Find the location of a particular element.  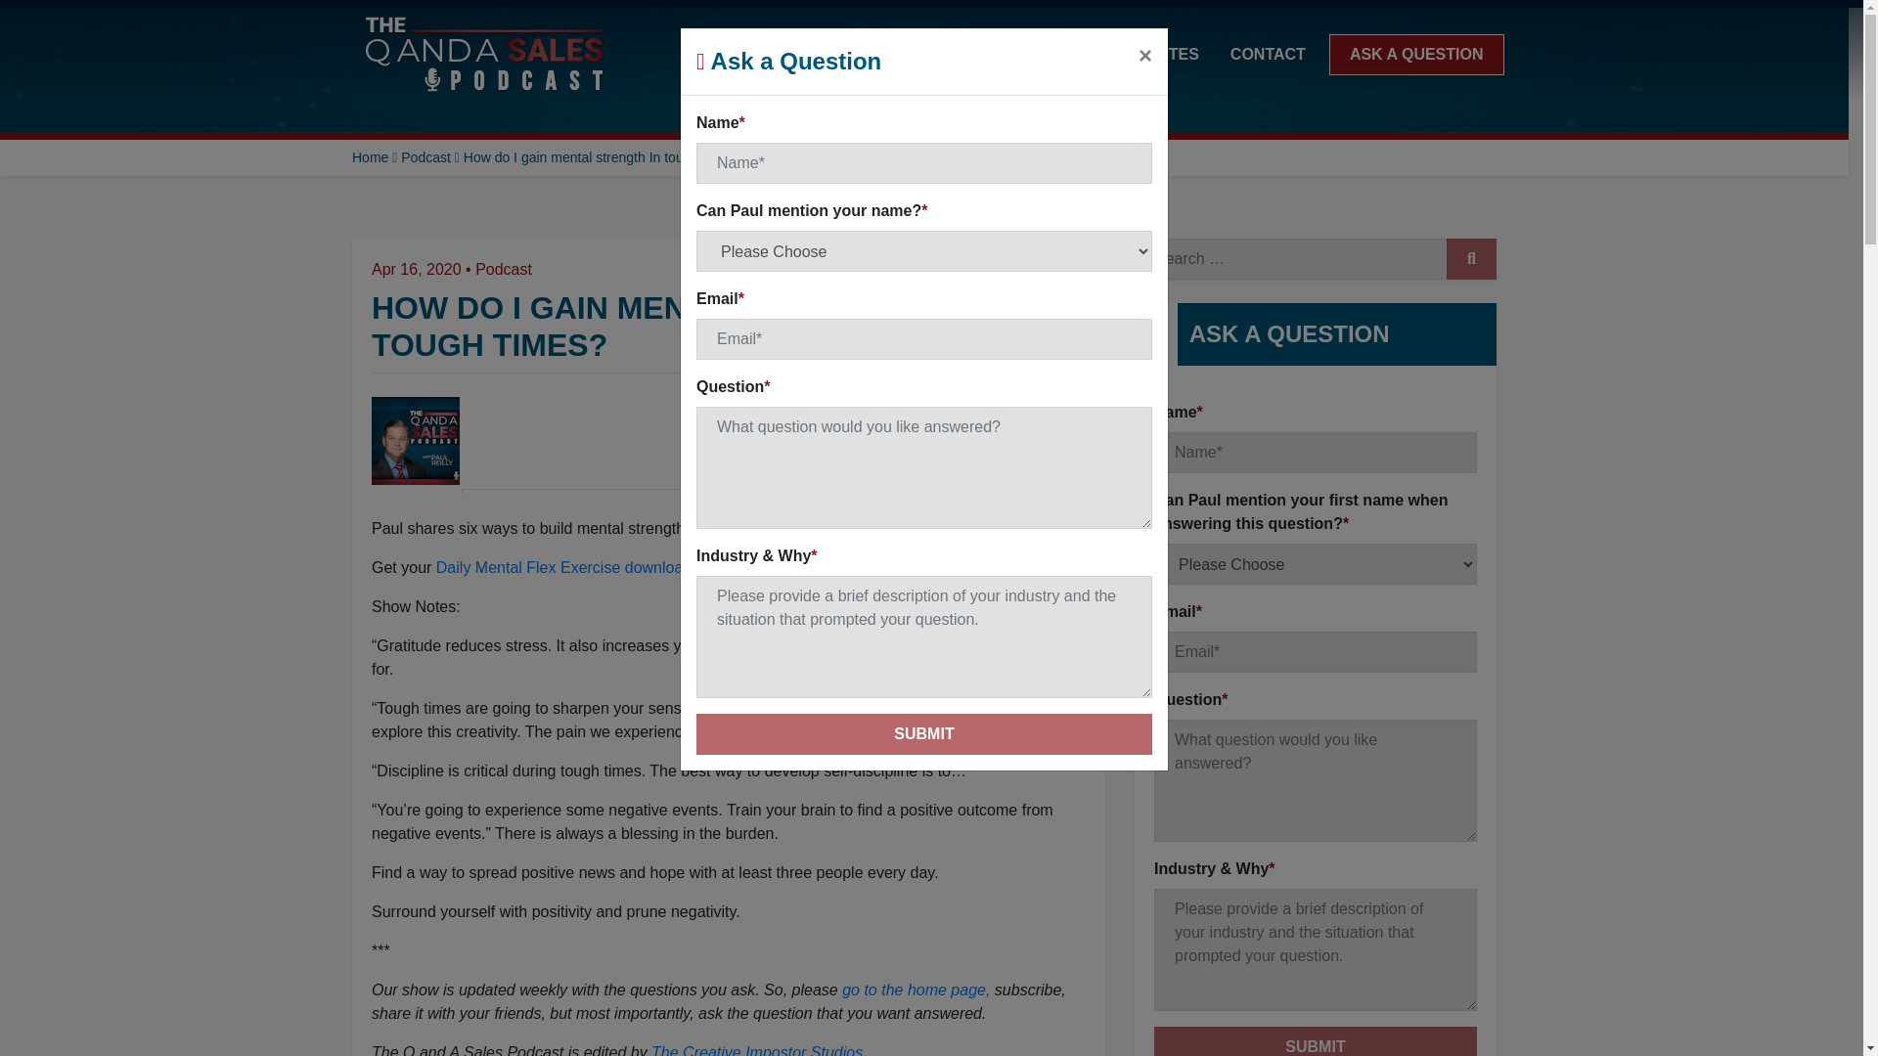

go to the home page, is located at coordinates (916, 990).